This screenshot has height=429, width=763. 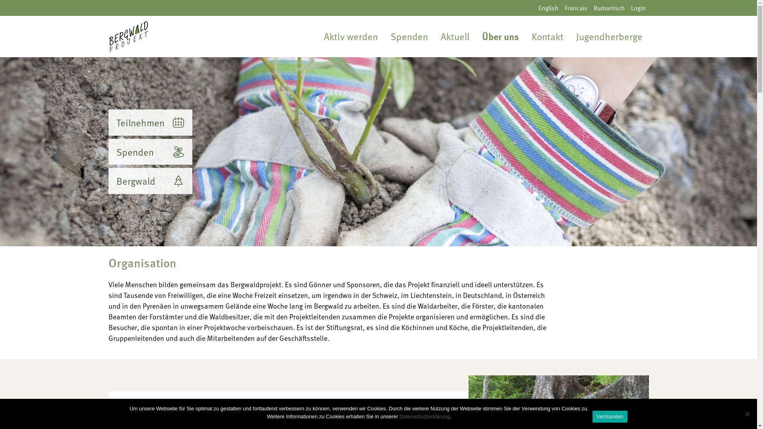 I want to click on Francais, so click(x=575, y=8).